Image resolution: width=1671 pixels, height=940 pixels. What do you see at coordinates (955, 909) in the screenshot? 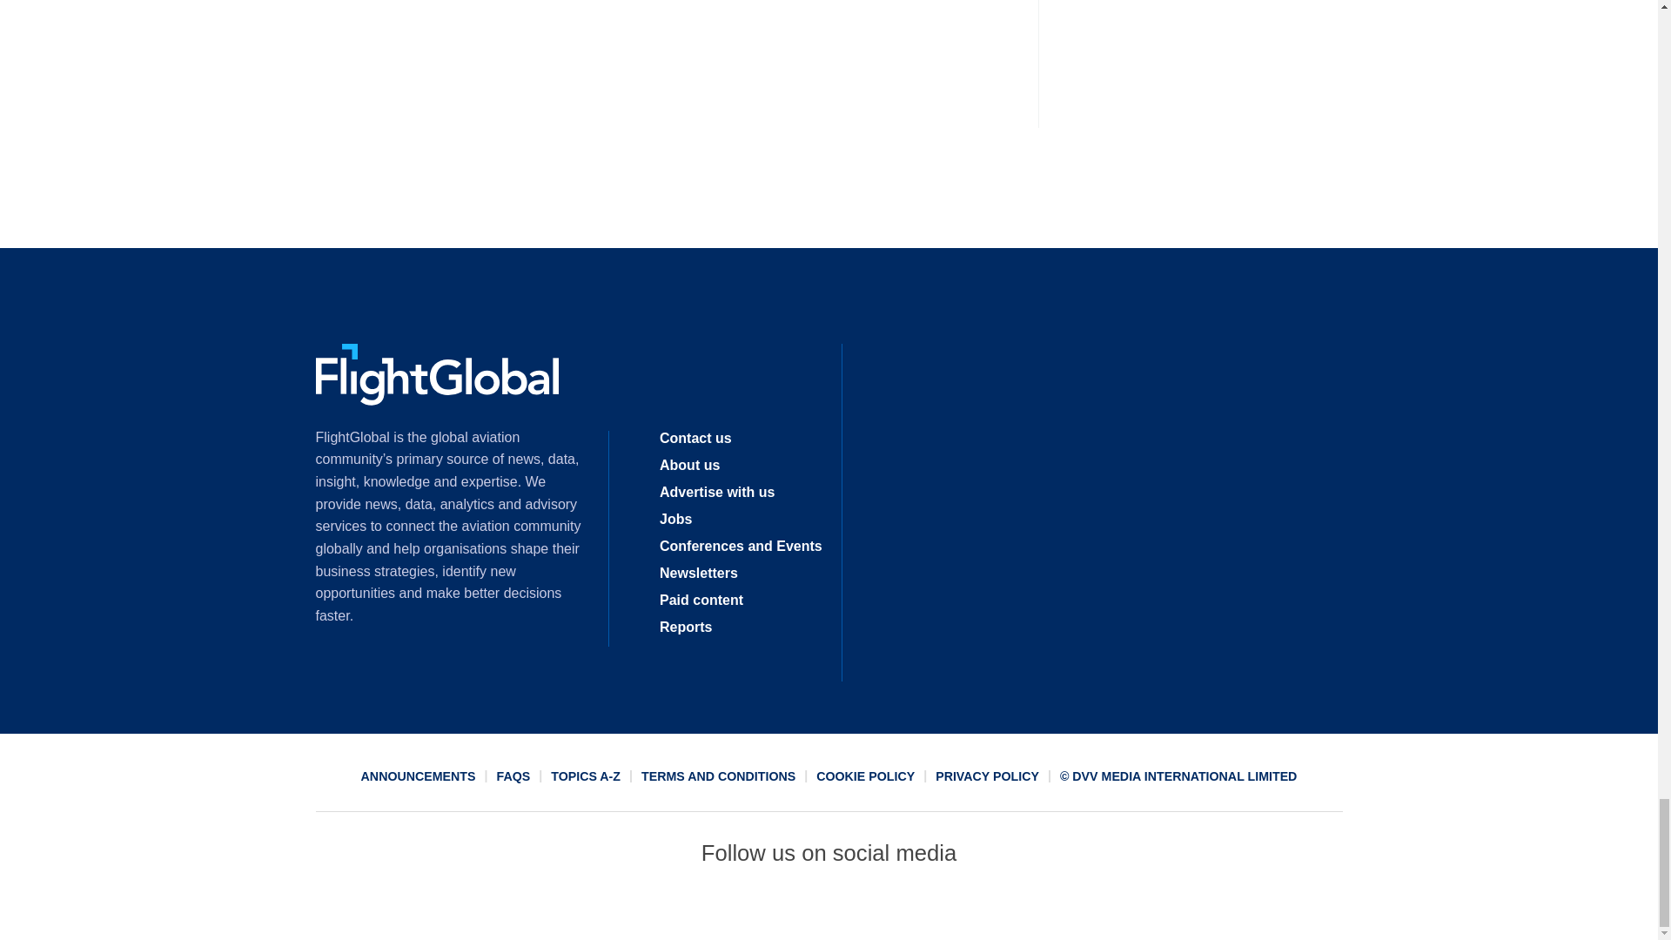
I see `Connect with us on Youtube` at bounding box center [955, 909].